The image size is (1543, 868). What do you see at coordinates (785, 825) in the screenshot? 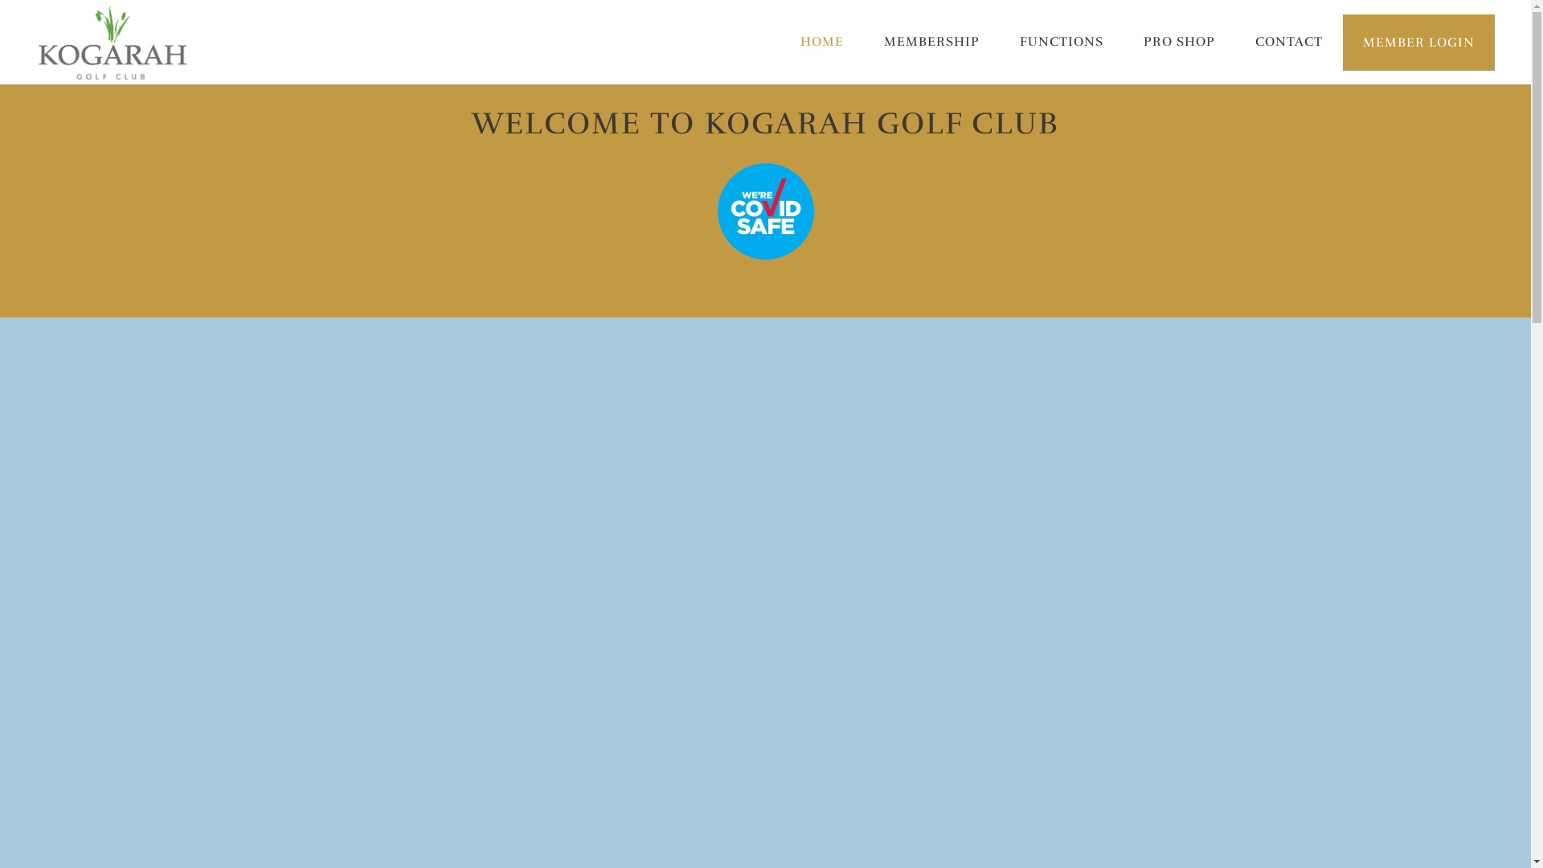
I see `Southern Design.` at bounding box center [785, 825].